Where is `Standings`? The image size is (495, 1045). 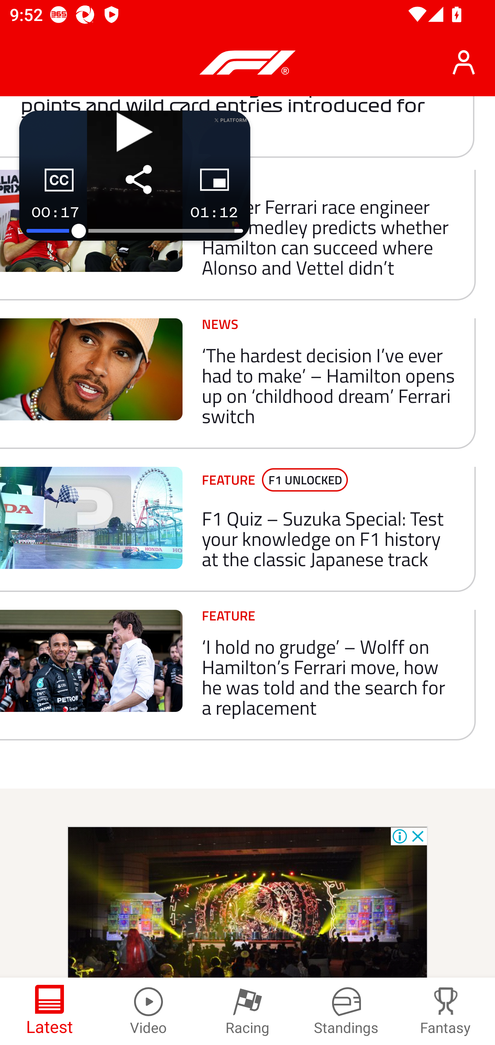
Standings is located at coordinates (346, 1011).